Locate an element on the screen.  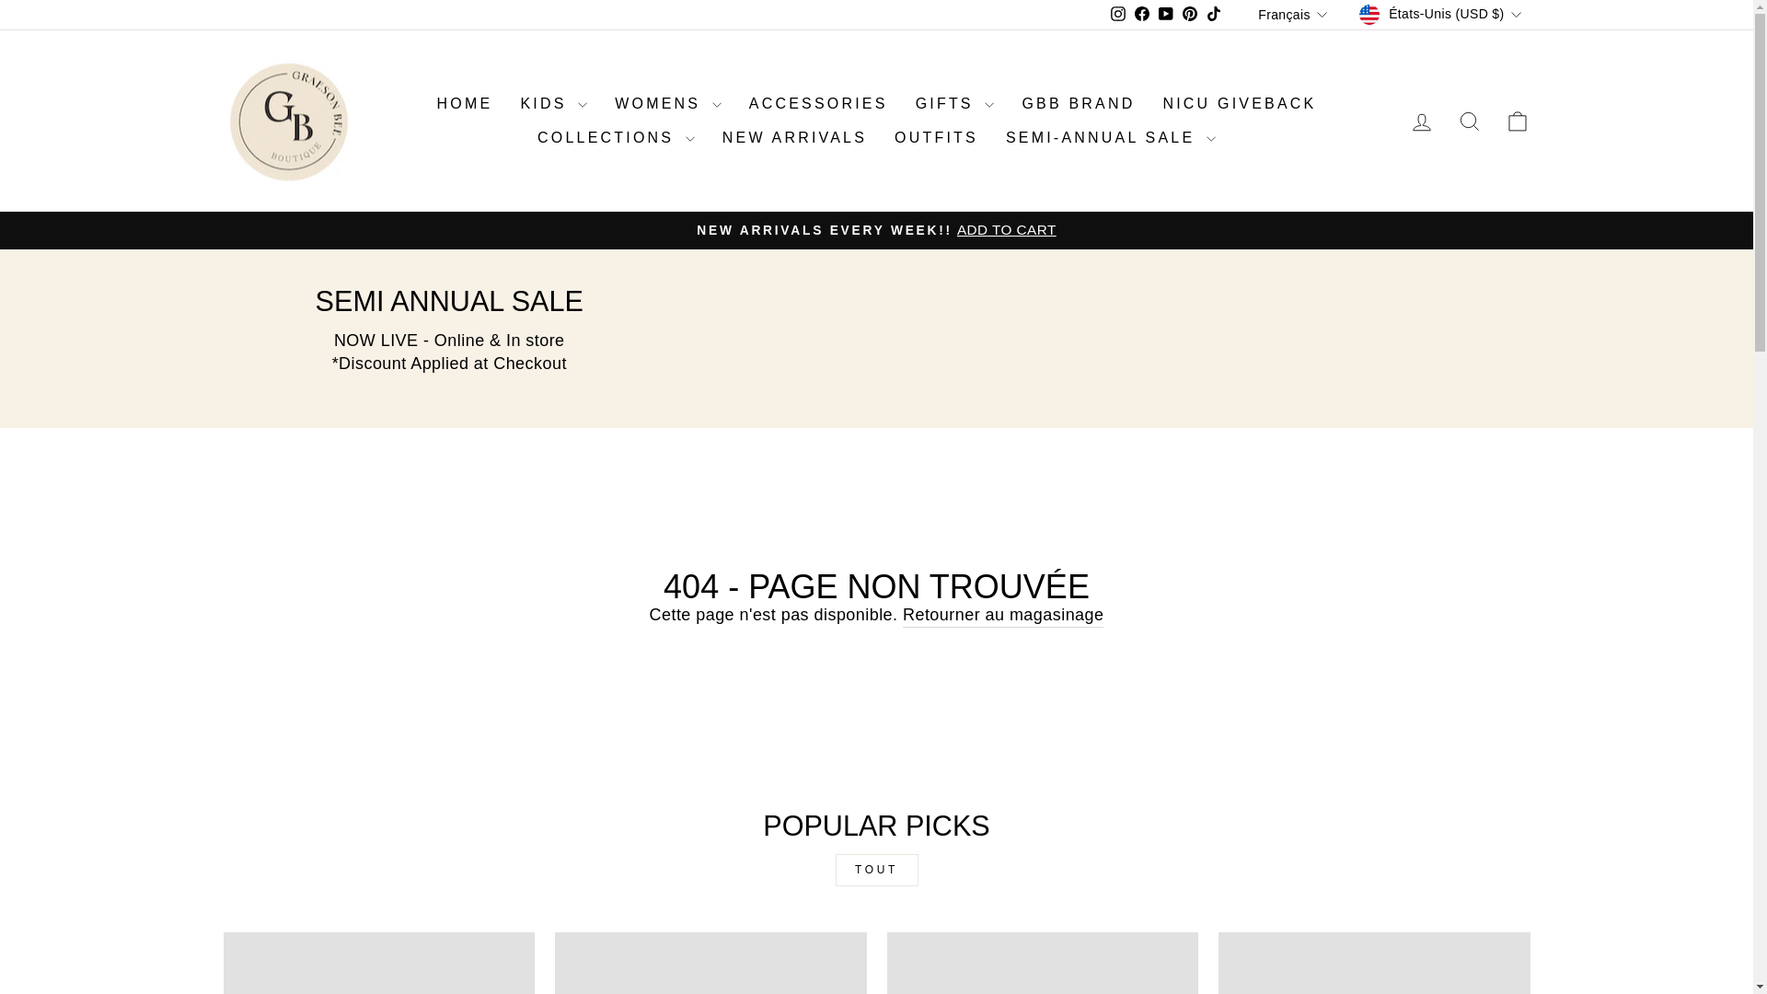
instagram is located at coordinates (1118, 13).